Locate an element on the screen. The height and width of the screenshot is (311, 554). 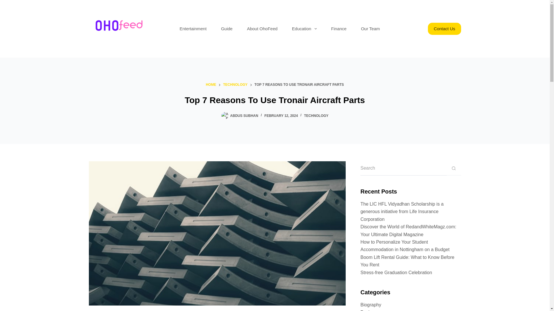
Our Team is located at coordinates (370, 29).